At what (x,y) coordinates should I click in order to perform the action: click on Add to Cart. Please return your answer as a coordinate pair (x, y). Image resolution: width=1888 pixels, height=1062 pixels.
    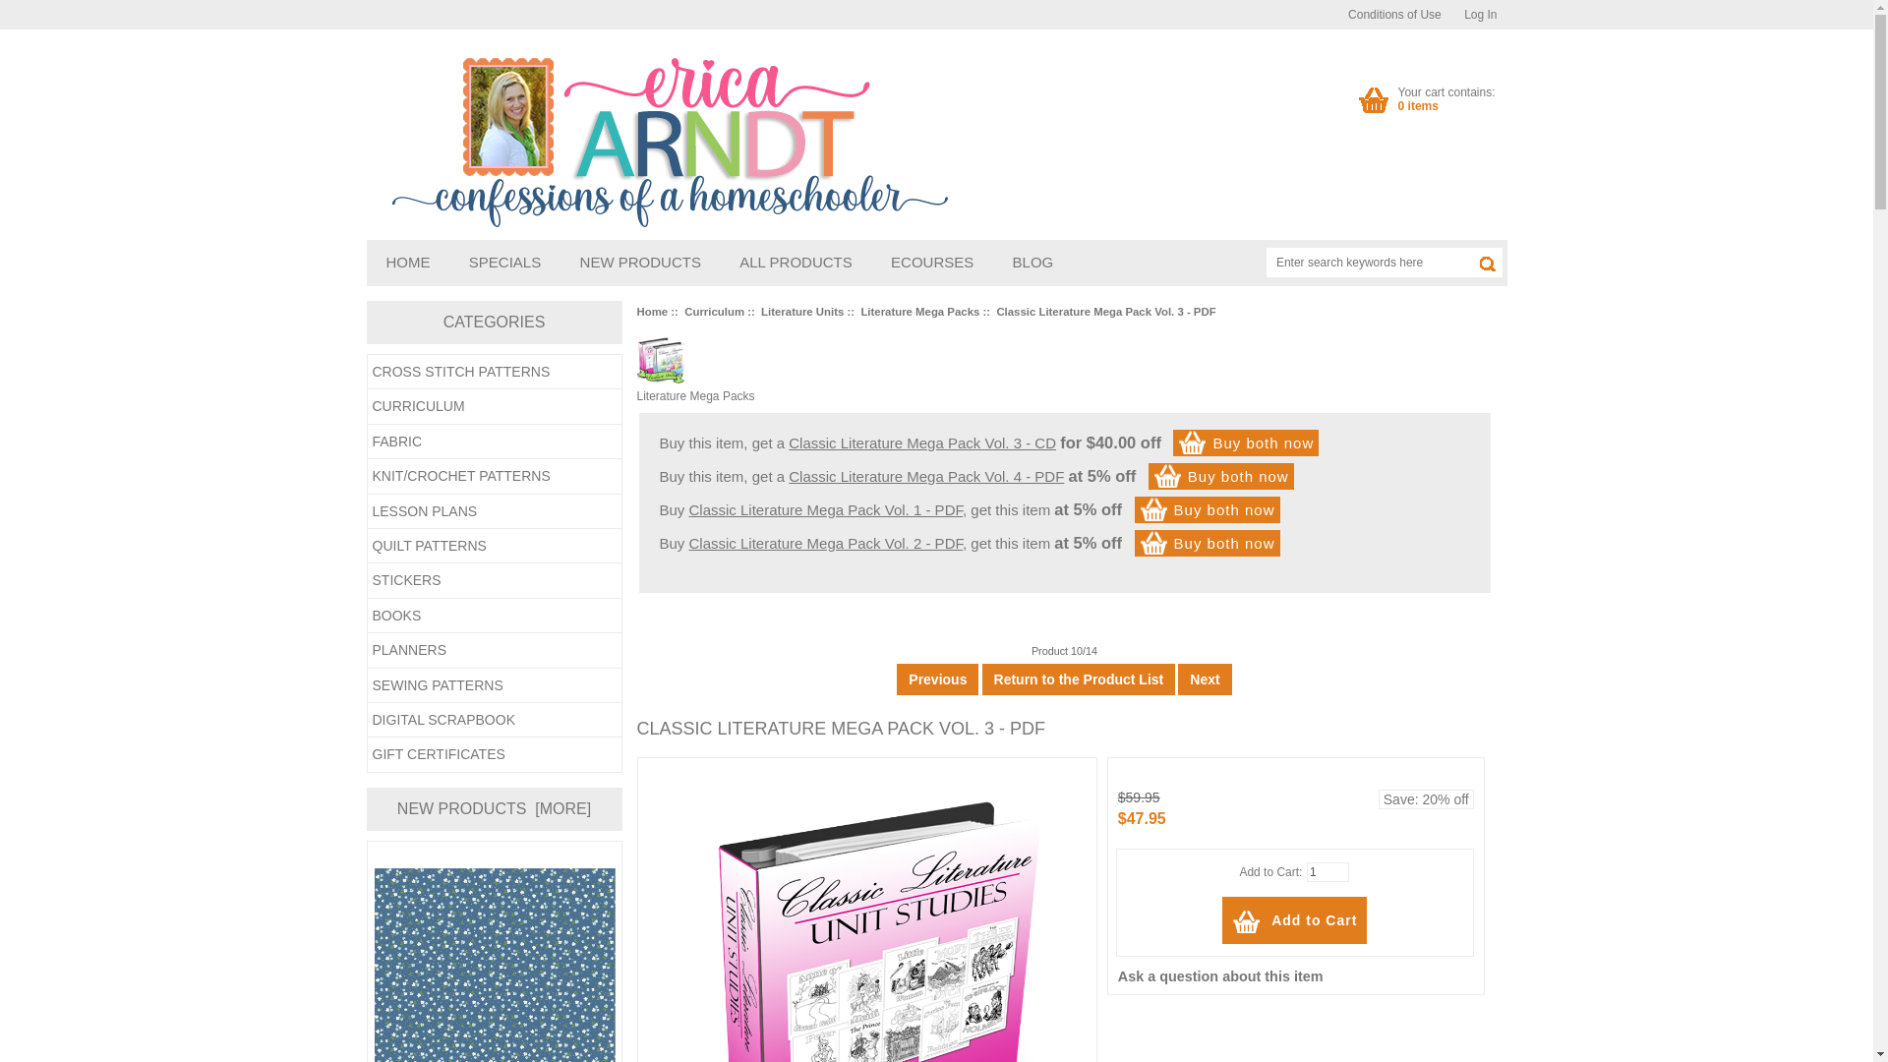
    Looking at the image, I should click on (1446, 98).